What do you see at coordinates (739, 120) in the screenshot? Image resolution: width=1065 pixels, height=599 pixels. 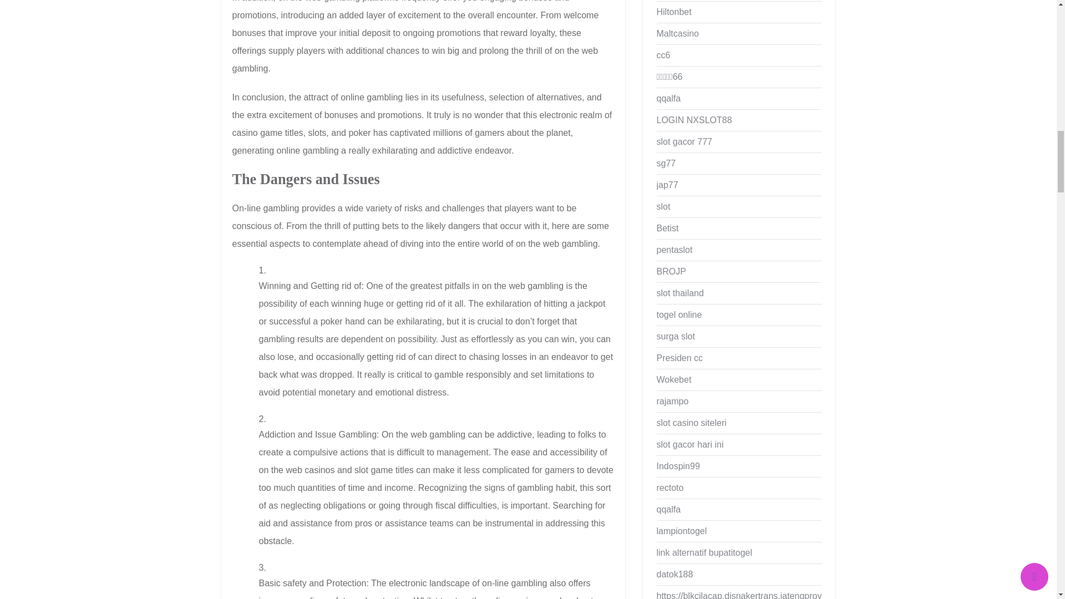 I see `LOGIN NXSLOT88` at bounding box center [739, 120].